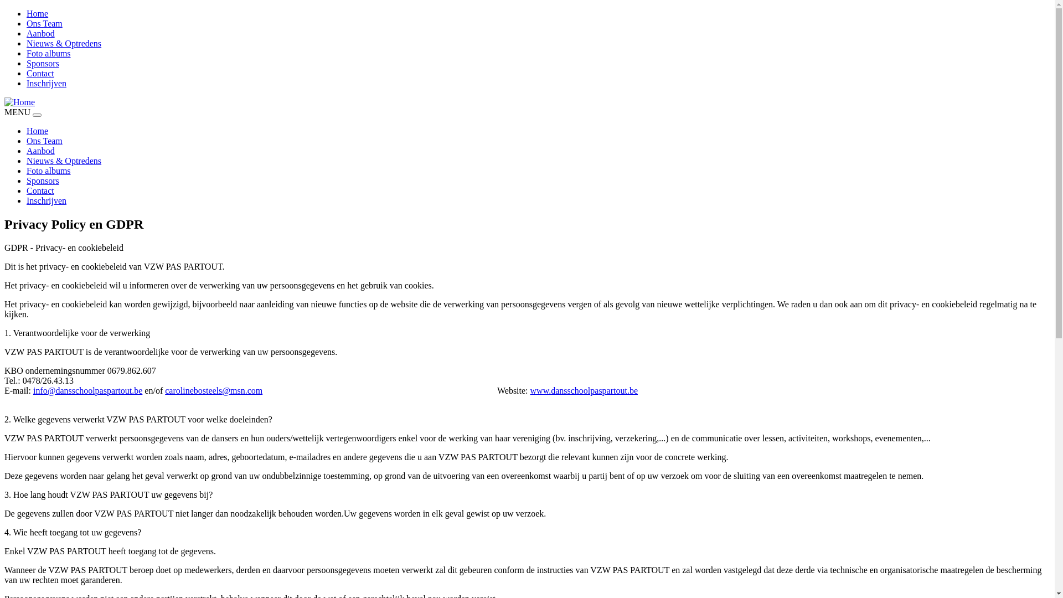 The height and width of the screenshot is (598, 1063). I want to click on Contact, so click(40, 73).